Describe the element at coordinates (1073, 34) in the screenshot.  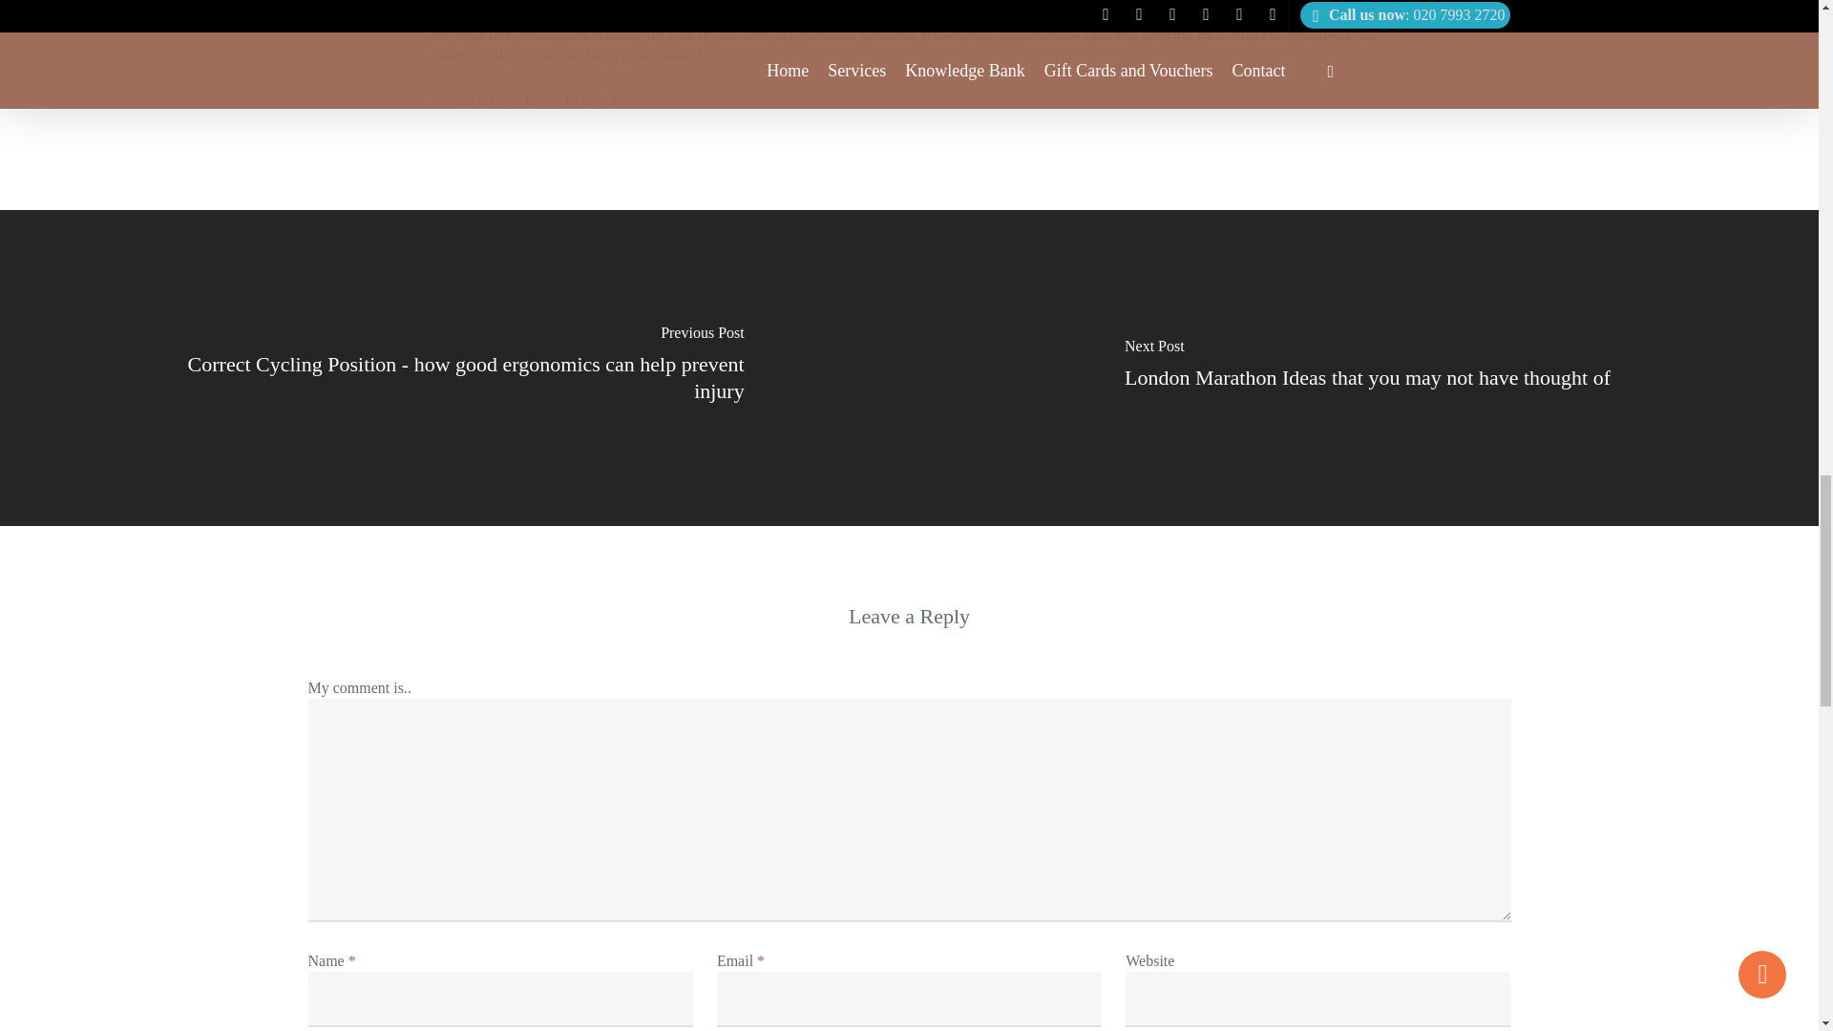
I see `contact us` at that location.